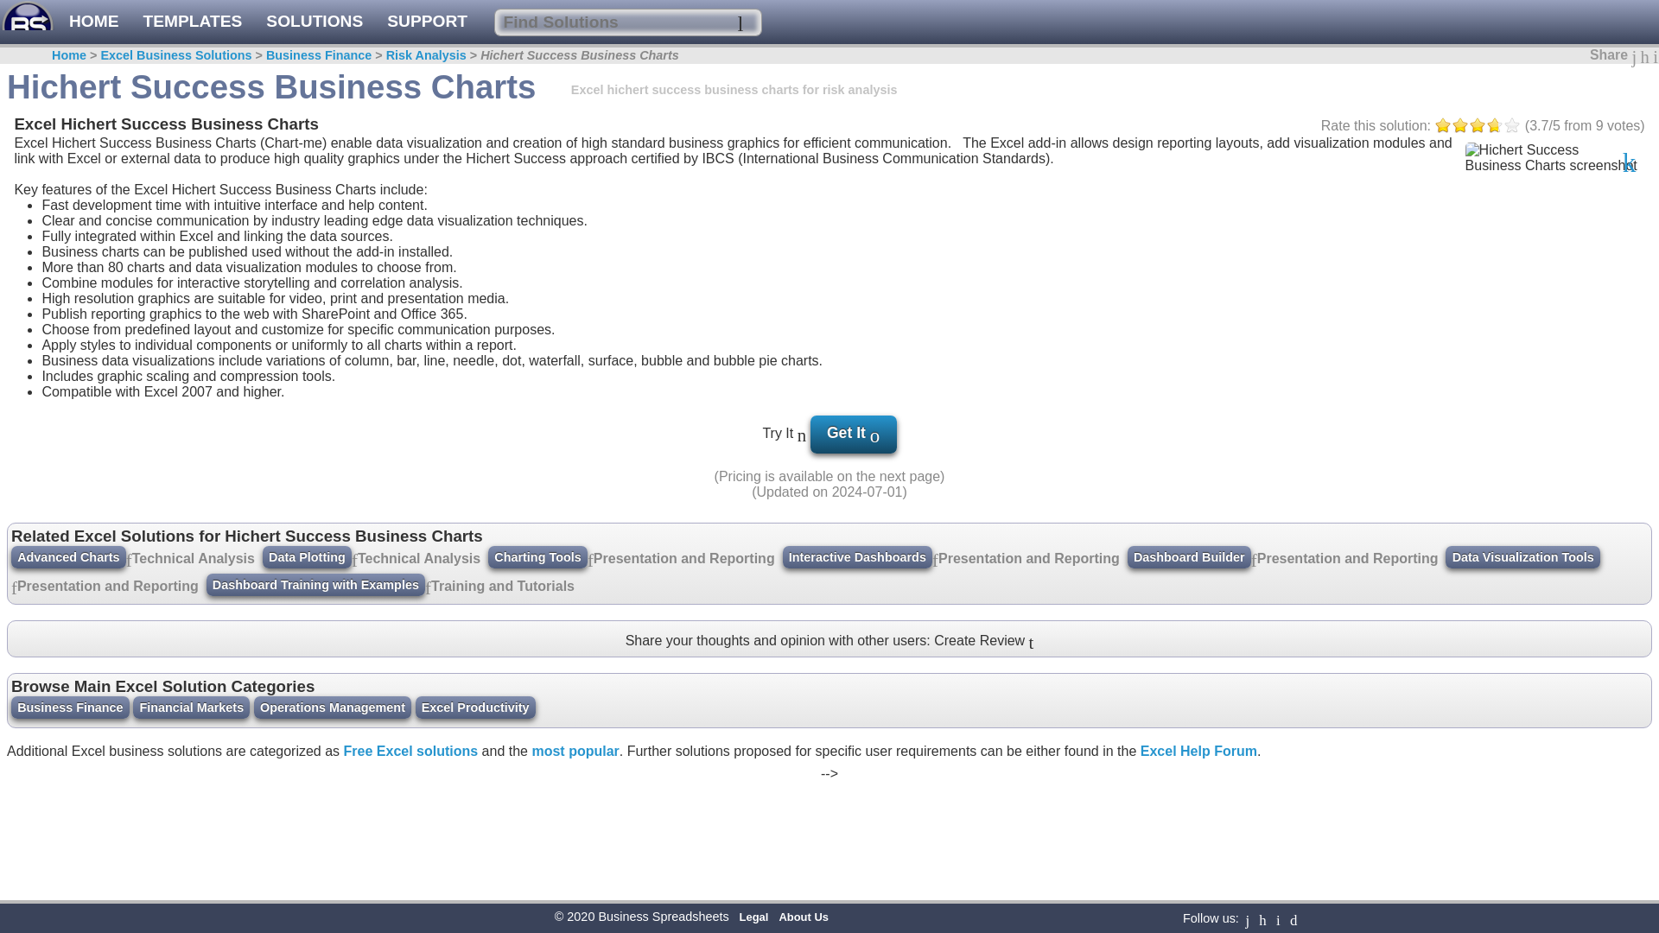 This screenshot has height=933, width=1659. What do you see at coordinates (427, 21) in the screenshot?
I see `SUPPORT` at bounding box center [427, 21].